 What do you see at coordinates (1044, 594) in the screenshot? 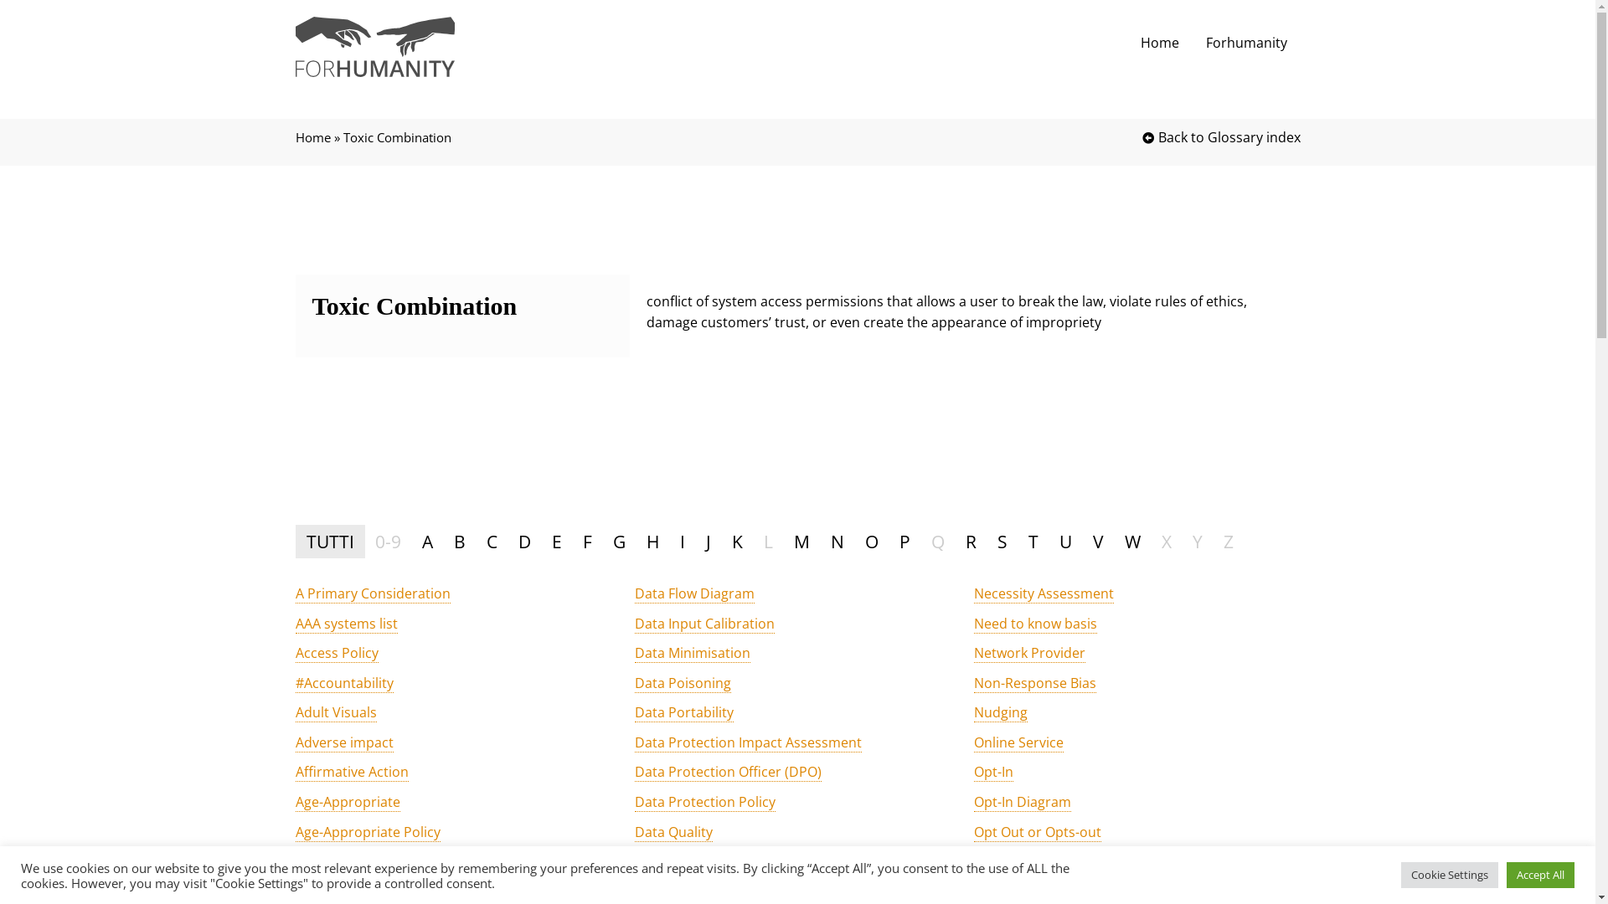
I see `Necessity Assessment` at bounding box center [1044, 594].